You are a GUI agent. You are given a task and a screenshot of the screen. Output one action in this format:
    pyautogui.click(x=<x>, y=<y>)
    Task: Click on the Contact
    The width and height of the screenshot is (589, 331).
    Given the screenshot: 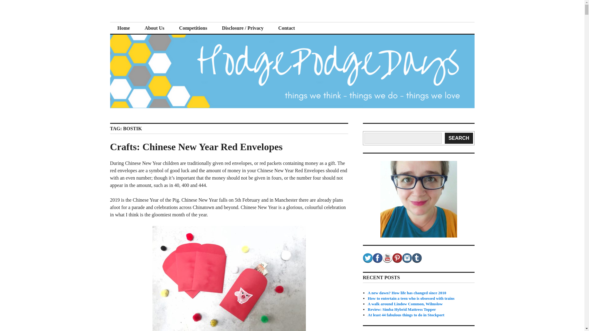 What is the action you would take?
    pyautogui.click(x=287, y=28)
    